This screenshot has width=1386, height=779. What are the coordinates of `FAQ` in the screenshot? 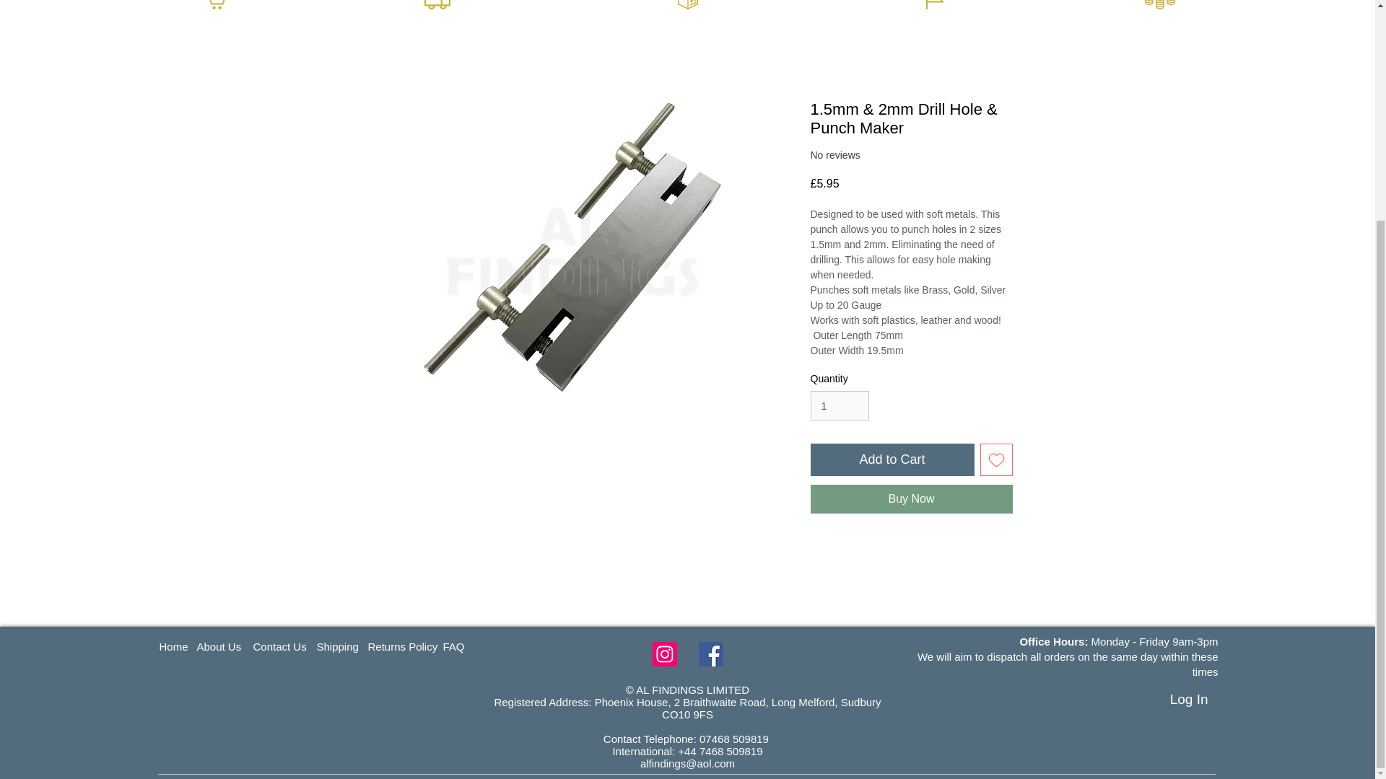 It's located at (463, 646).